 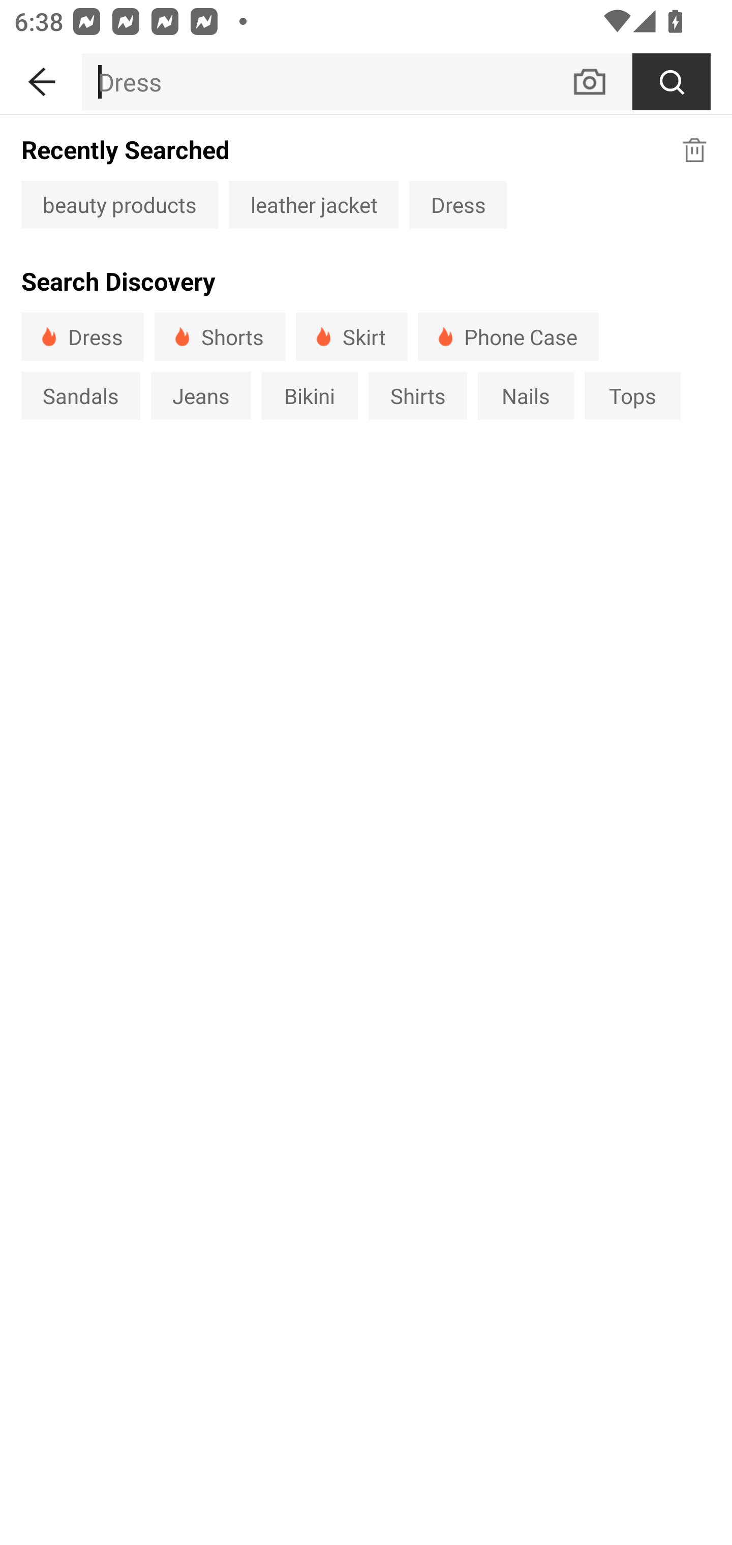 I want to click on Jeans, so click(x=200, y=395).